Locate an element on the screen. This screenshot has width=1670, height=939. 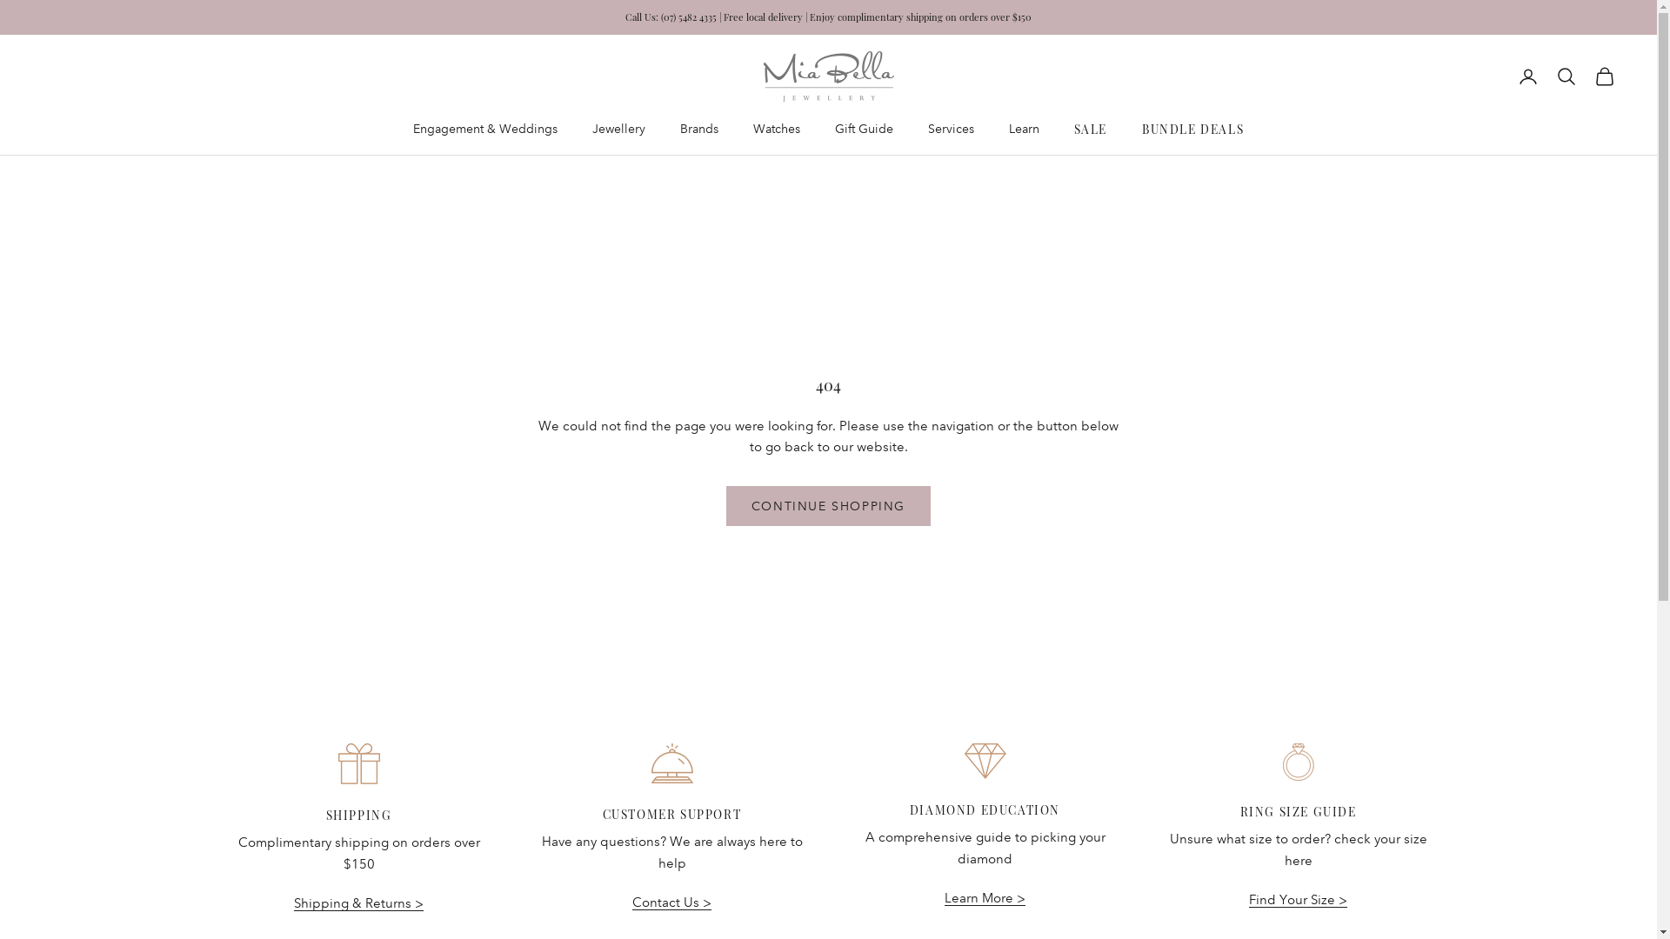
CONTINUE SHOPPING is located at coordinates (828, 506).